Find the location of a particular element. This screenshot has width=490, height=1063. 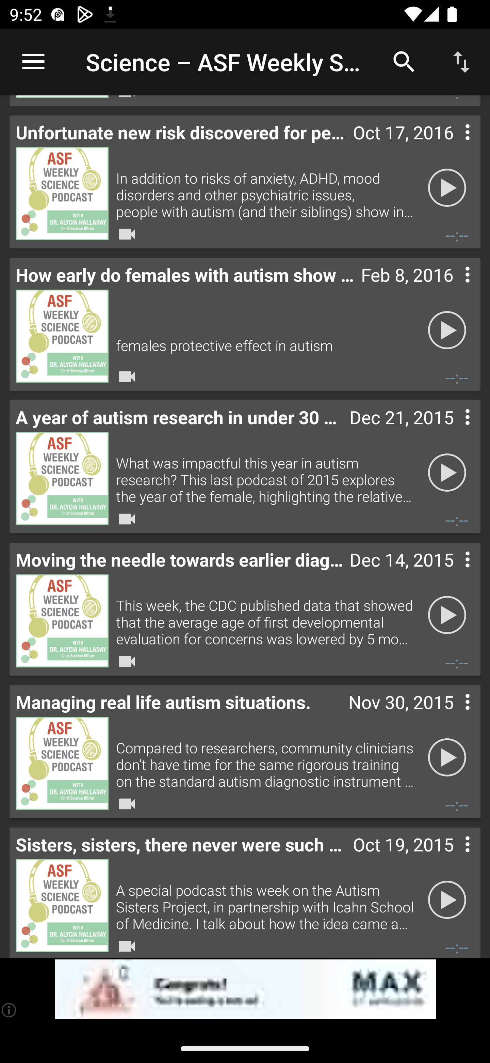

Play is located at coordinates (447, 187).